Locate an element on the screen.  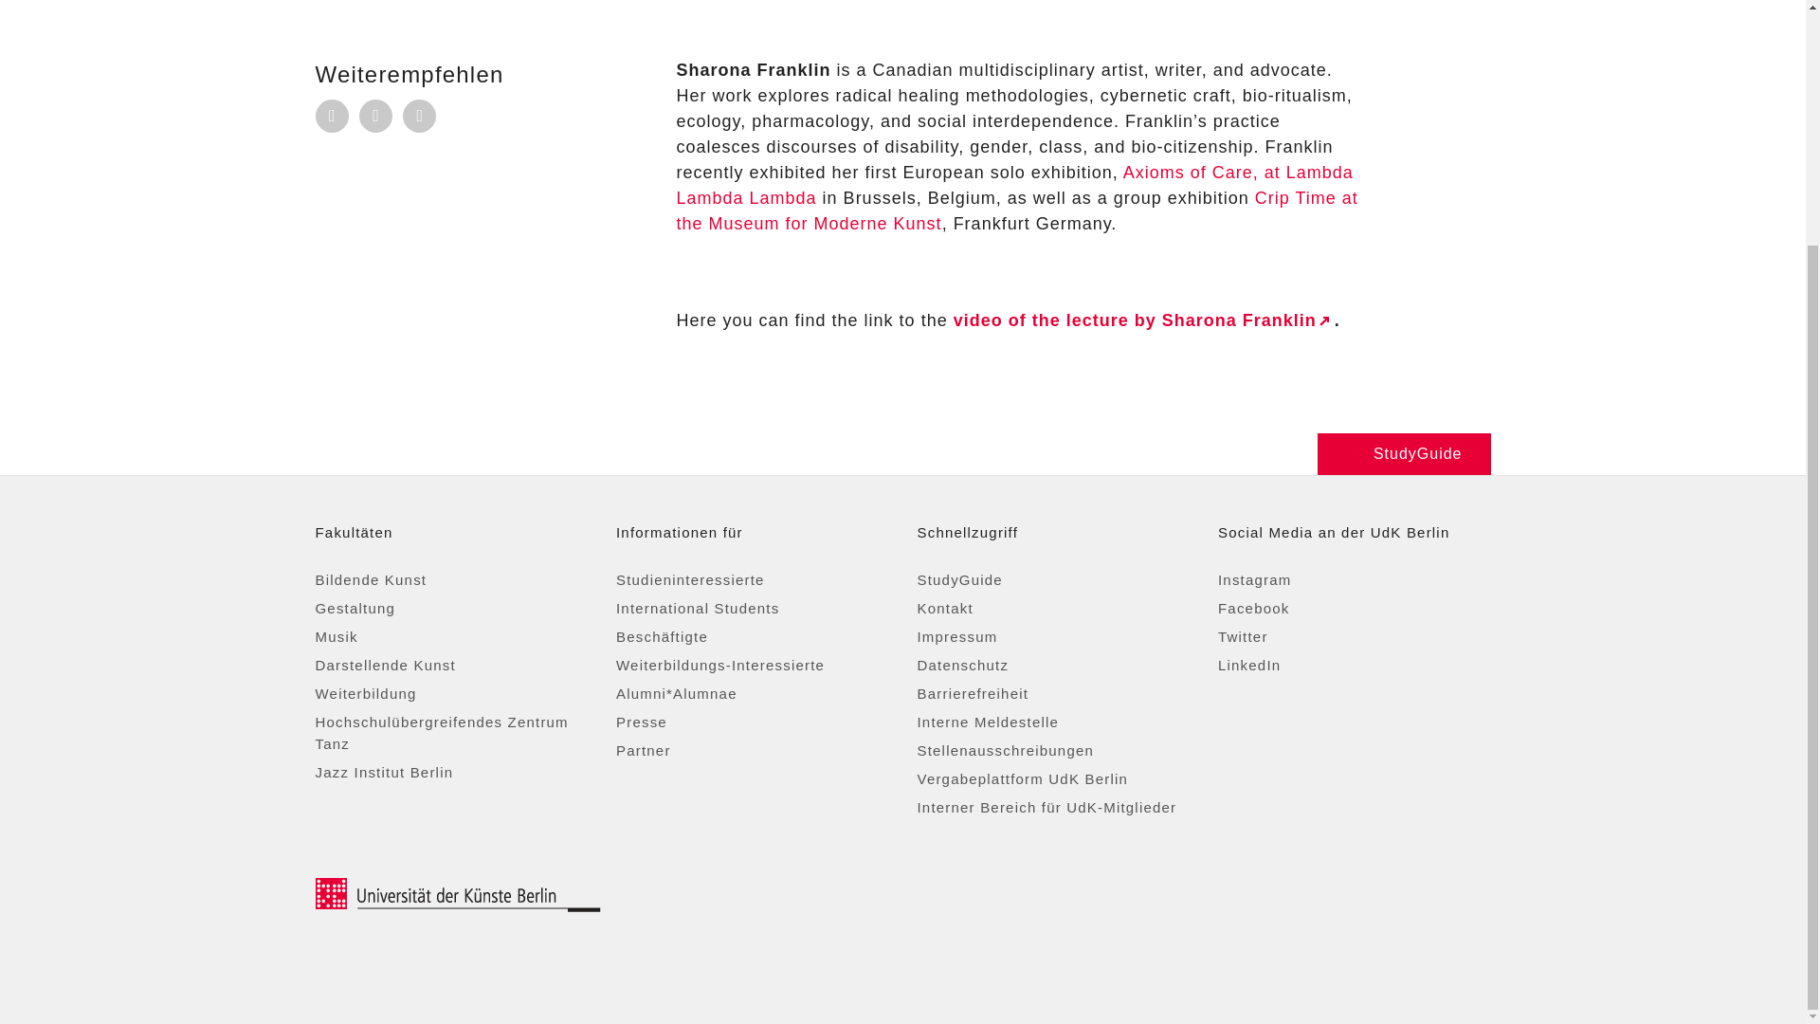
Seite per E-Mail weiterempfehlen is located at coordinates (331, 116).